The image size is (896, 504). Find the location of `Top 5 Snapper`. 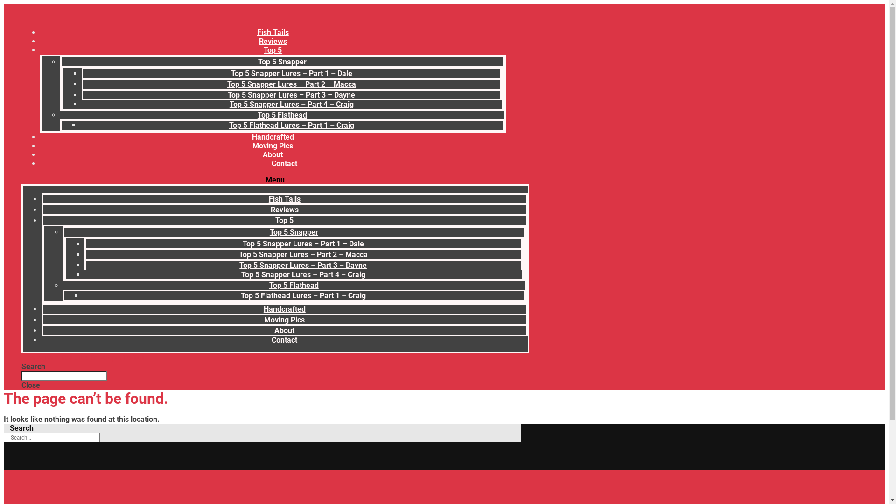

Top 5 Snapper is located at coordinates (282, 62).